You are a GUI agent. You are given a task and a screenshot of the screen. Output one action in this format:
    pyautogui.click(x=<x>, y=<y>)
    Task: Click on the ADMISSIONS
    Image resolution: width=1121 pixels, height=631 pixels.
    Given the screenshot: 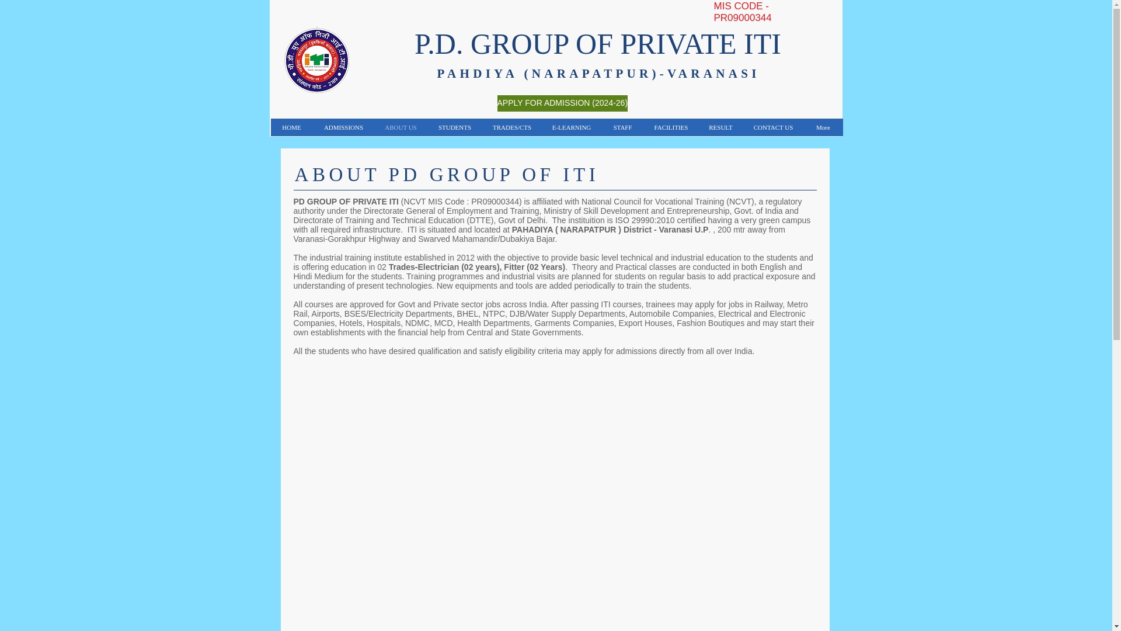 What is the action you would take?
    pyautogui.click(x=343, y=127)
    